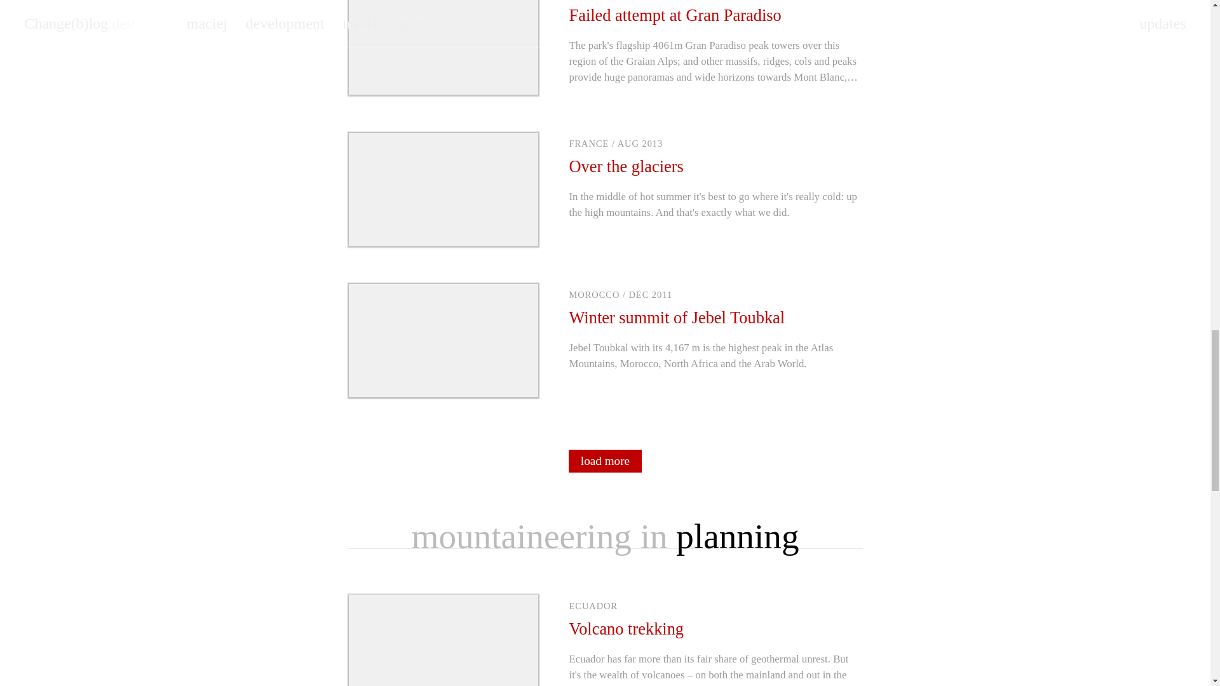 The width and height of the screenshot is (1220, 686). Describe the element at coordinates (675, 15) in the screenshot. I see `Failed attempt at Gran Paradiso` at that location.